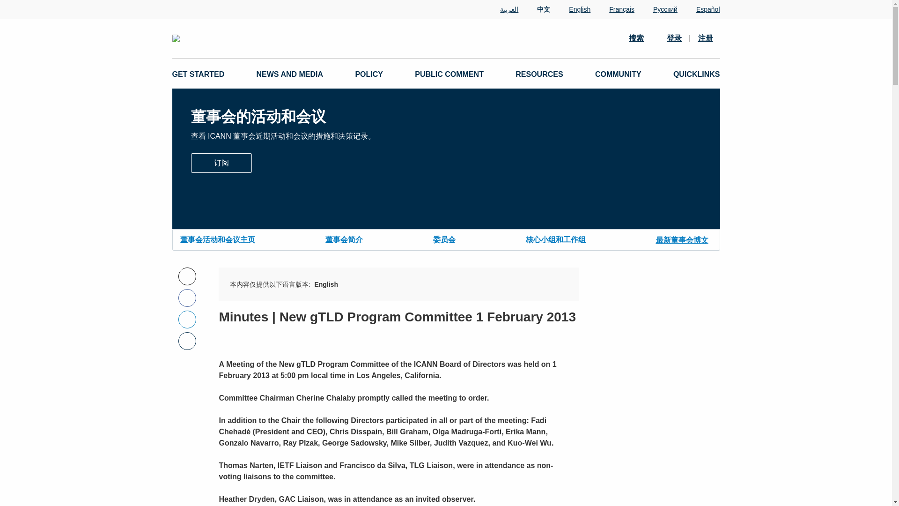 The image size is (899, 506). What do you see at coordinates (290, 74) in the screenshot?
I see `NEWS AND MEDIA` at bounding box center [290, 74].